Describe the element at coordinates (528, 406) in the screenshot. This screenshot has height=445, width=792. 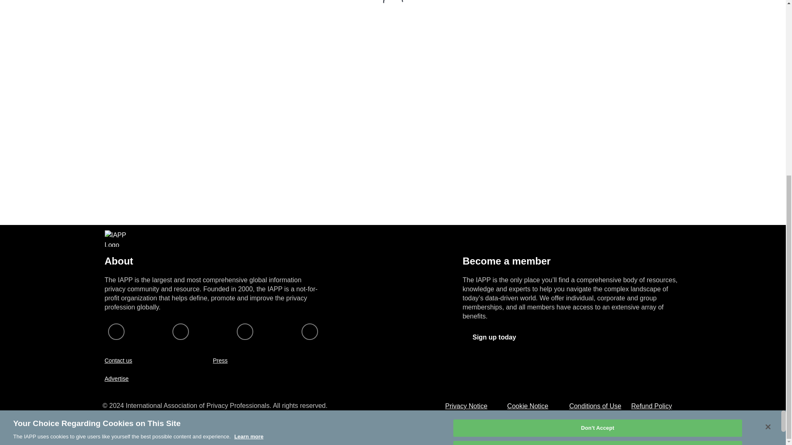
I see `Cookie Notice` at that location.